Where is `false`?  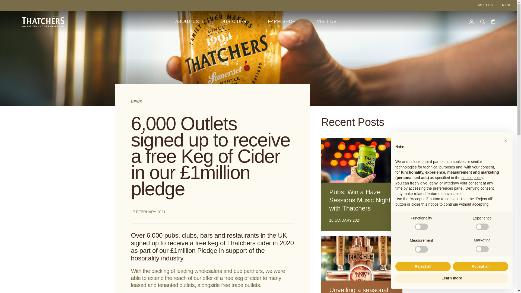
false is located at coordinates (482, 249).